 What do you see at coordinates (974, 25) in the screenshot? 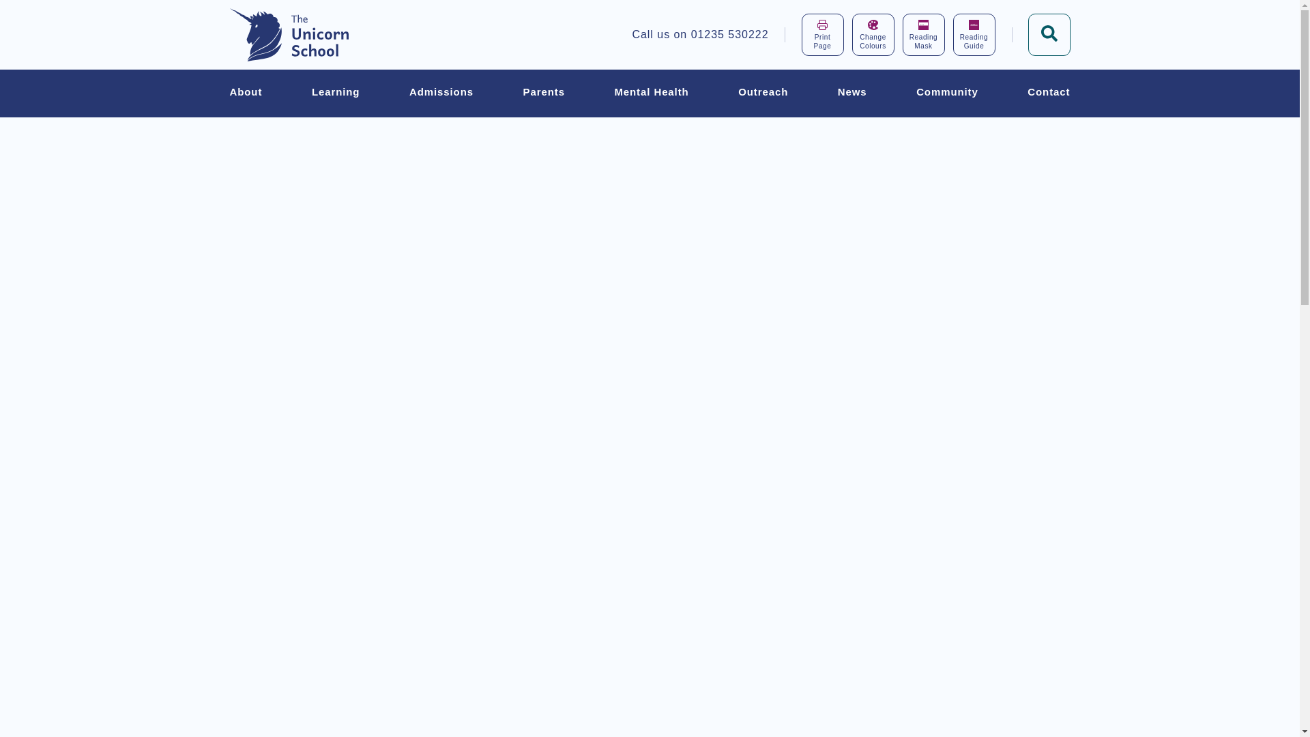
I see `AAA` at bounding box center [974, 25].